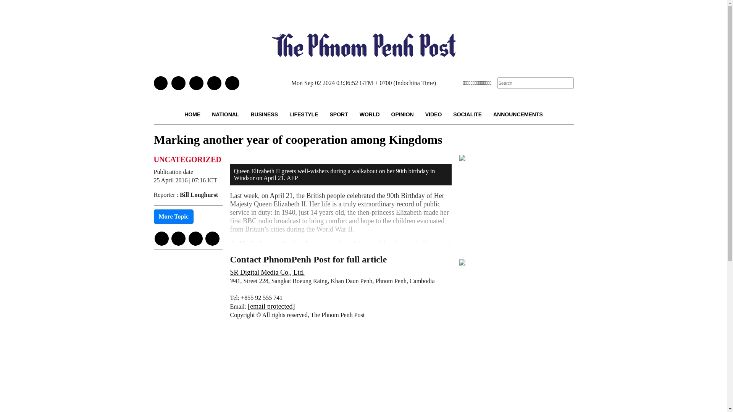 The width and height of the screenshot is (733, 412). Describe the element at coordinates (267, 272) in the screenshot. I see `SR Digital Media Co., Ltd.` at that location.